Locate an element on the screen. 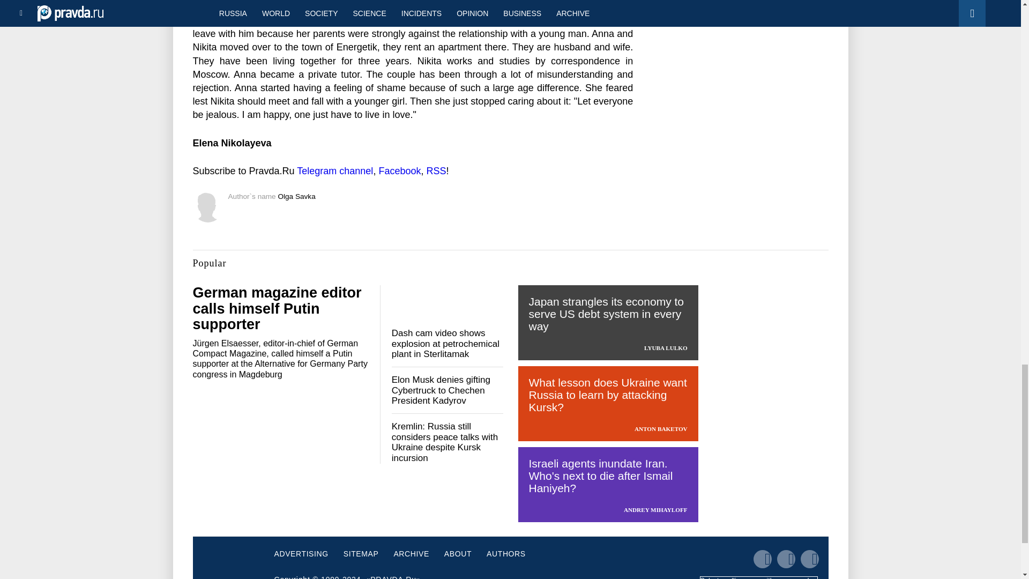 Image resolution: width=1029 pixels, height=579 pixels. Olga Savka is located at coordinates (296, 196).